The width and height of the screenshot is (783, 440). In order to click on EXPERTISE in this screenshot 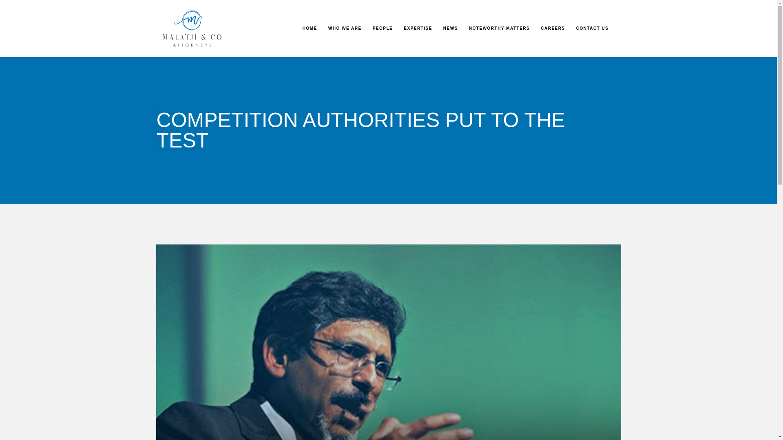, I will do `click(418, 28)`.